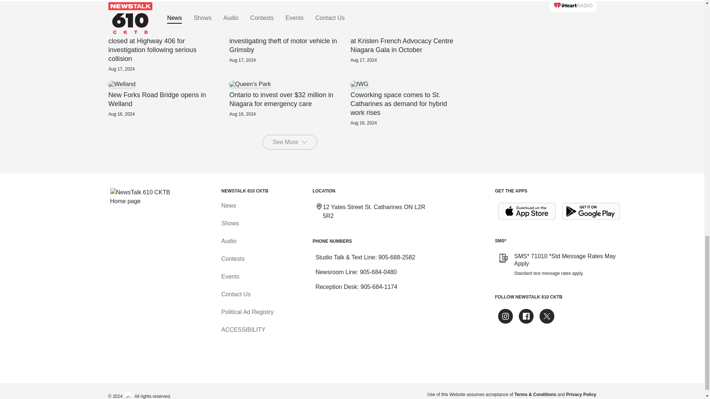 The image size is (710, 399). What do you see at coordinates (581, 394) in the screenshot?
I see `Privacy Policy` at bounding box center [581, 394].